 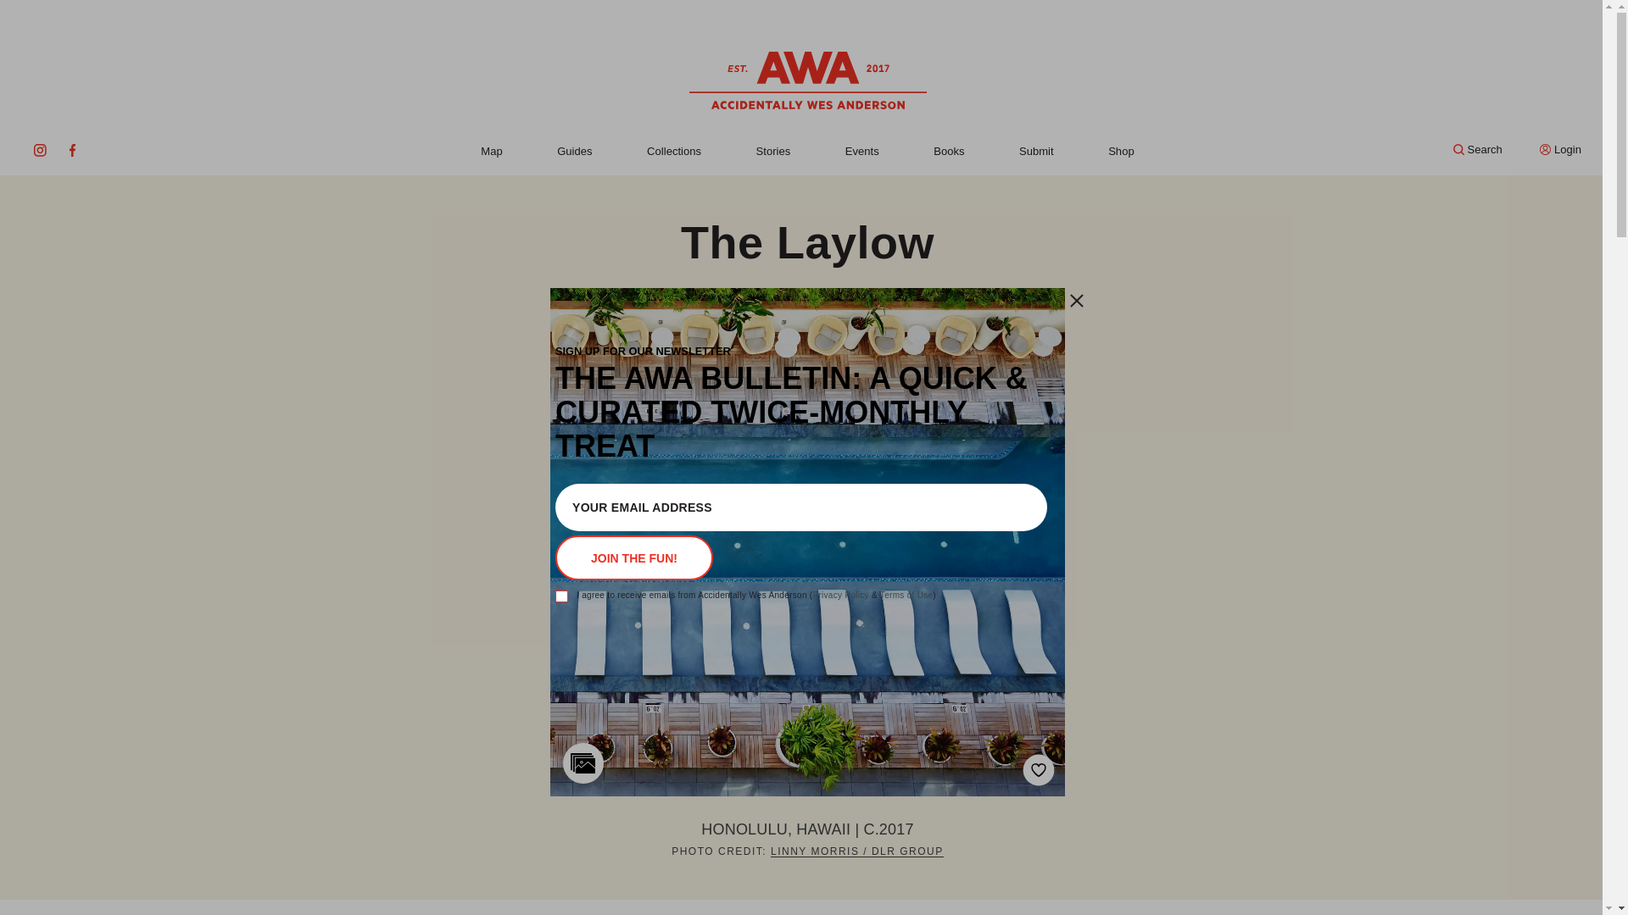 What do you see at coordinates (1560, 149) in the screenshot?
I see `Login` at bounding box center [1560, 149].